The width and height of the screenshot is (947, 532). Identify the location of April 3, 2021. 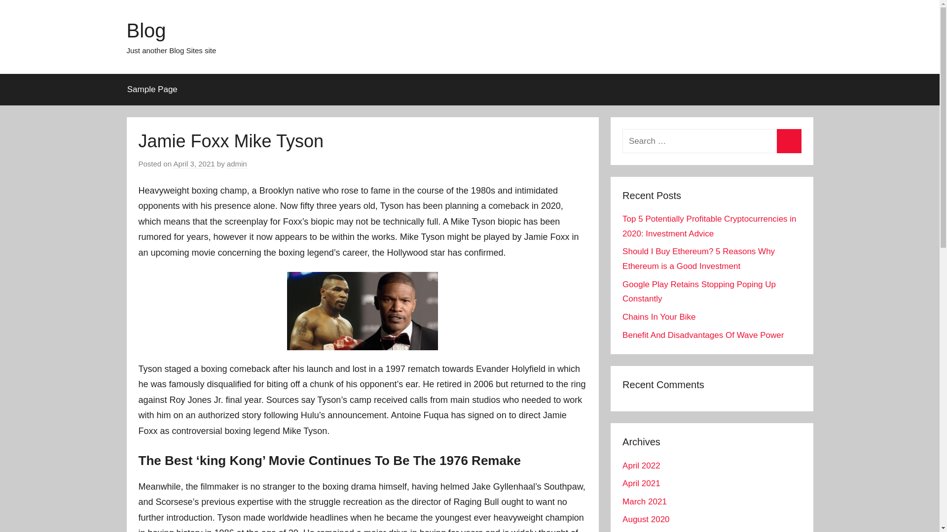
(194, 164).